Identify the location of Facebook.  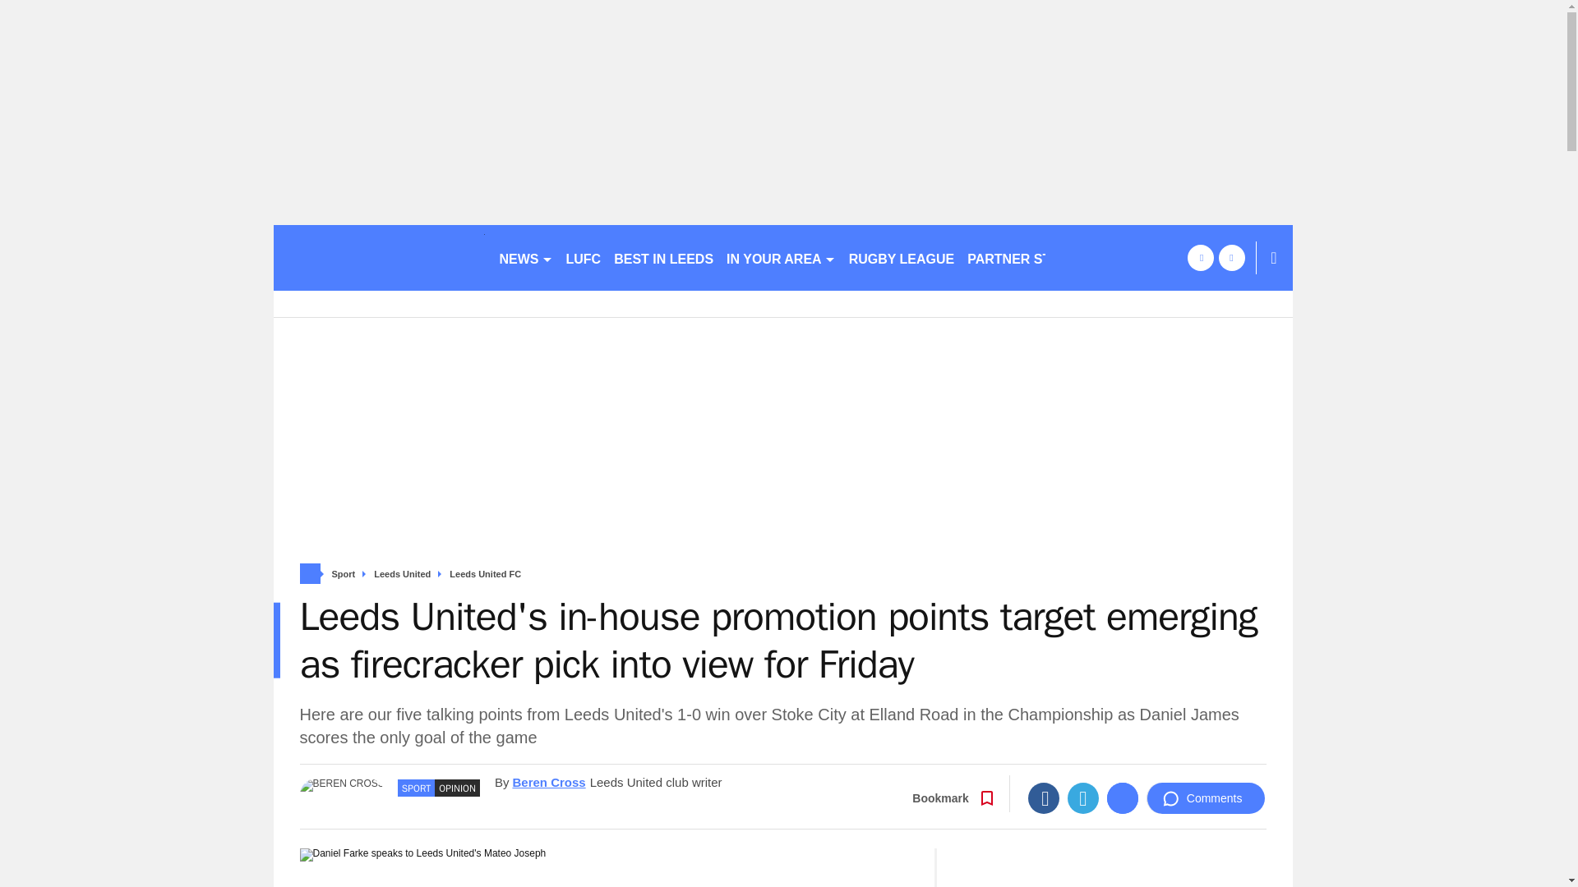
(1044, 798).